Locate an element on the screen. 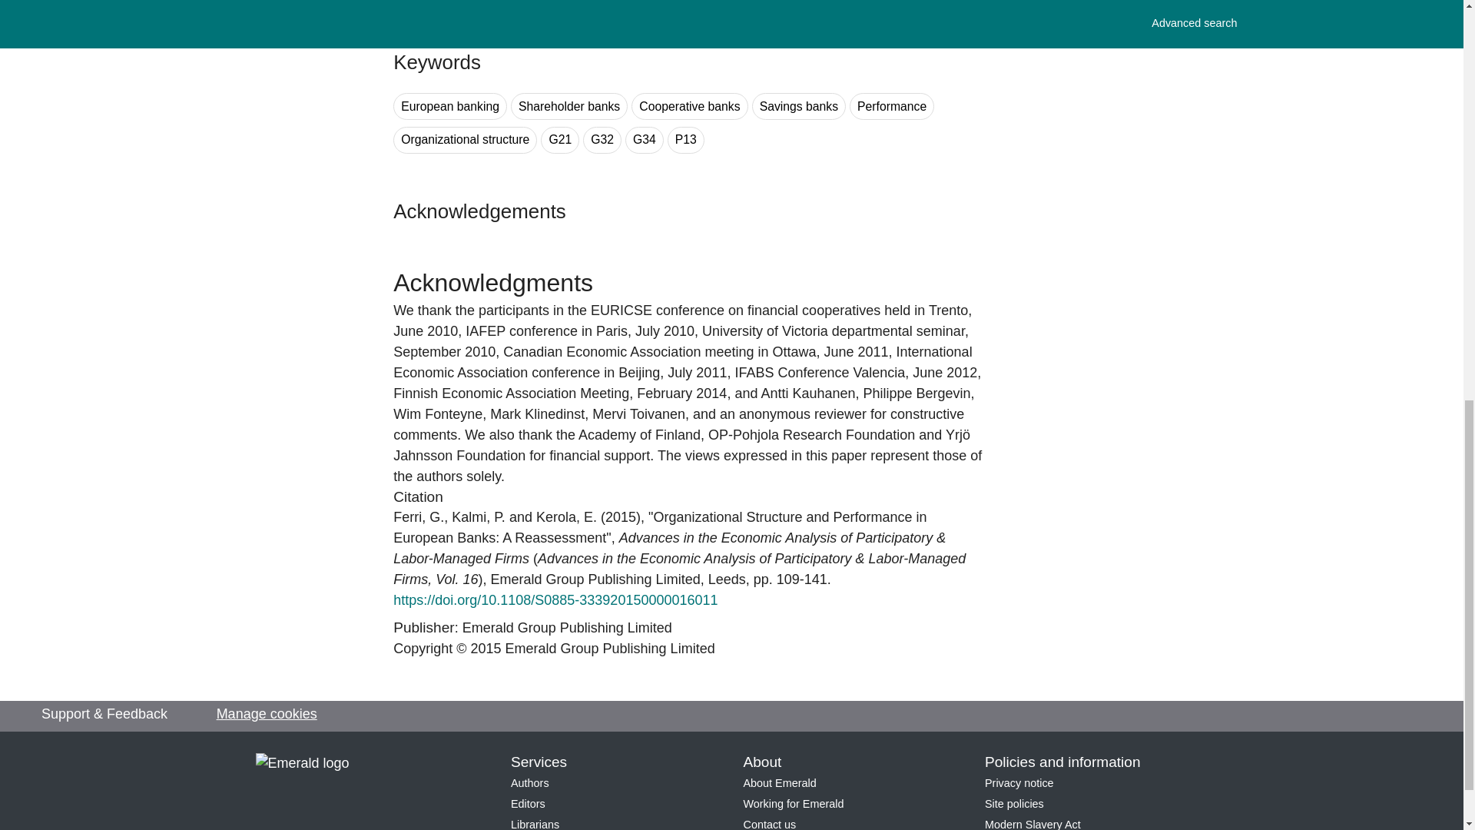 This screenshot has width=1475, height=830. European banking is located at coordinates (450, 106).